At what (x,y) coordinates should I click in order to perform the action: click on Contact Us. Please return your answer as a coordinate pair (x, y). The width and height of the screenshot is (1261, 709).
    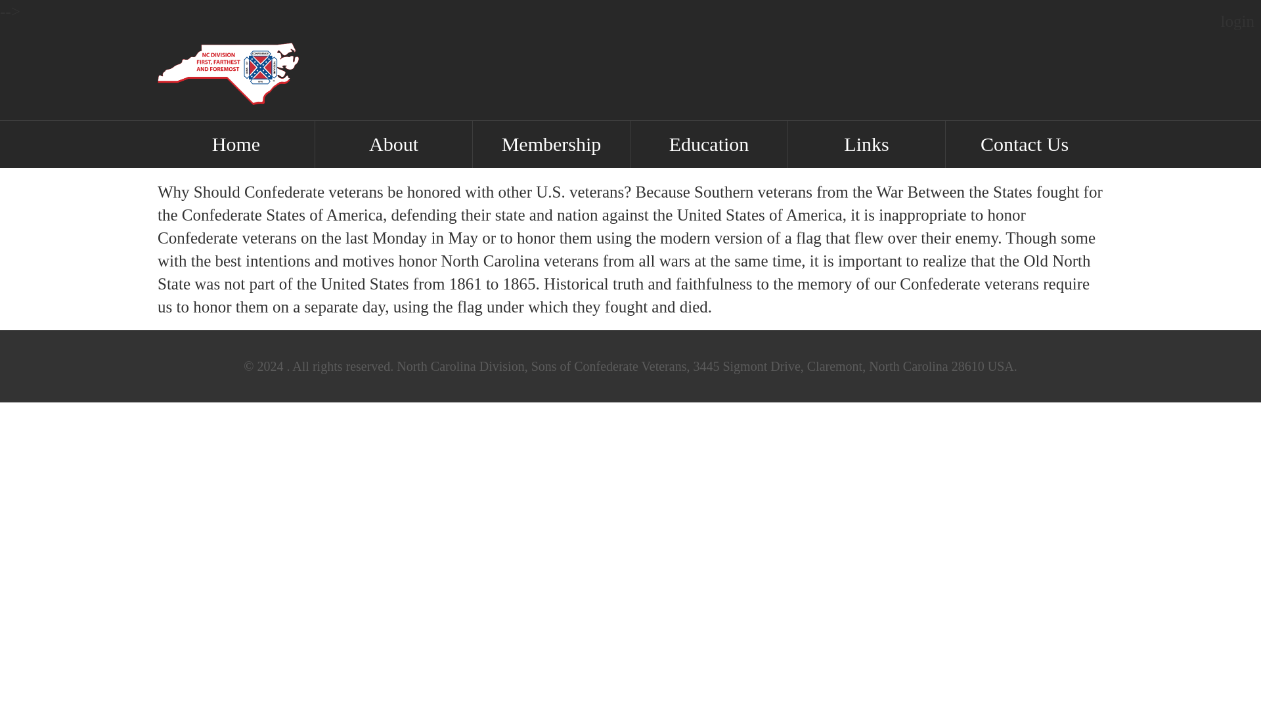
    Looking at the image, I should click on (1025, 144).